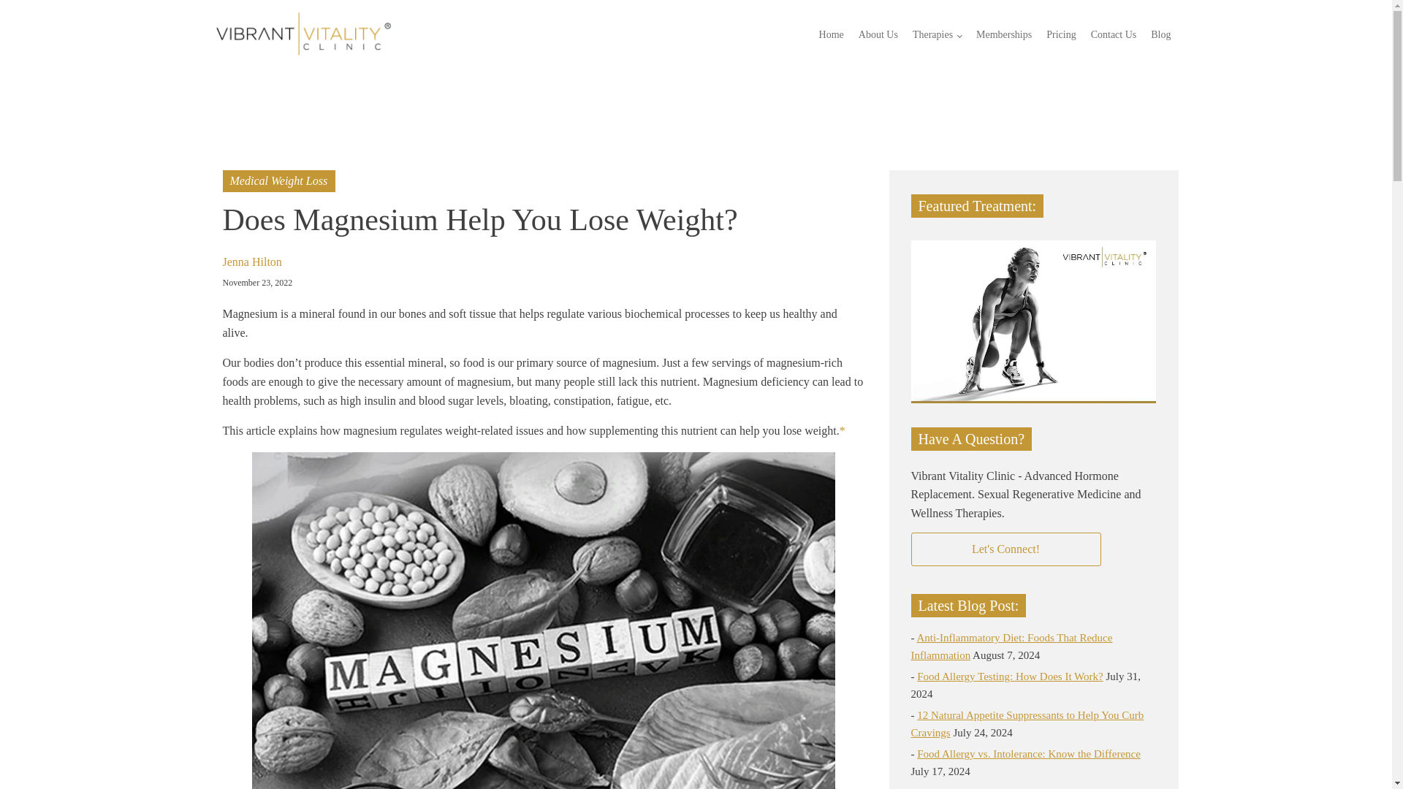  Describe the element at coordinates (1004, 35) in the screenshot. I see `Memberships` at that location.